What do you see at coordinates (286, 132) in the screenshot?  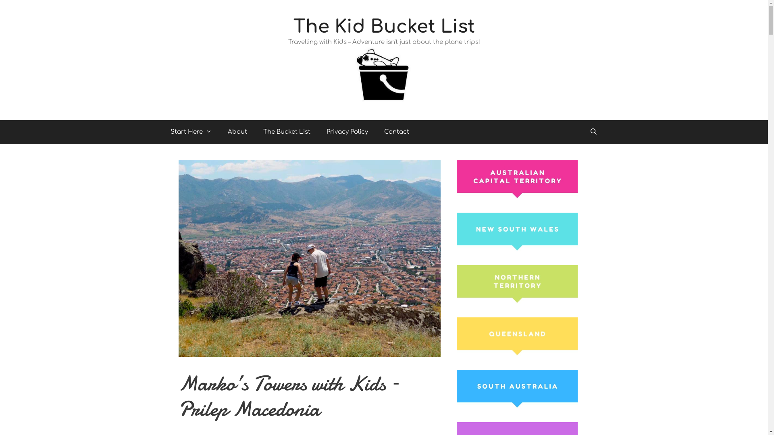 I see `The Bucket List` at bounding box center [286, 132].